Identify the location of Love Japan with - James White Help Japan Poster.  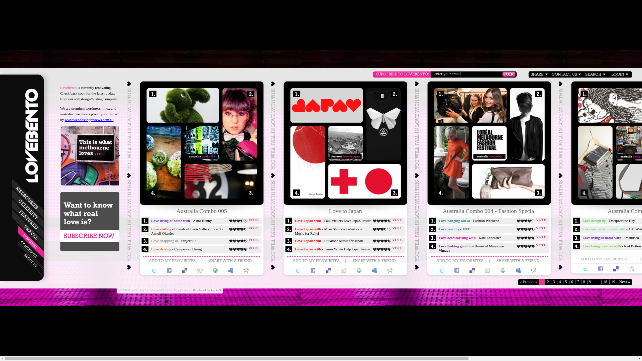
(333, 249).